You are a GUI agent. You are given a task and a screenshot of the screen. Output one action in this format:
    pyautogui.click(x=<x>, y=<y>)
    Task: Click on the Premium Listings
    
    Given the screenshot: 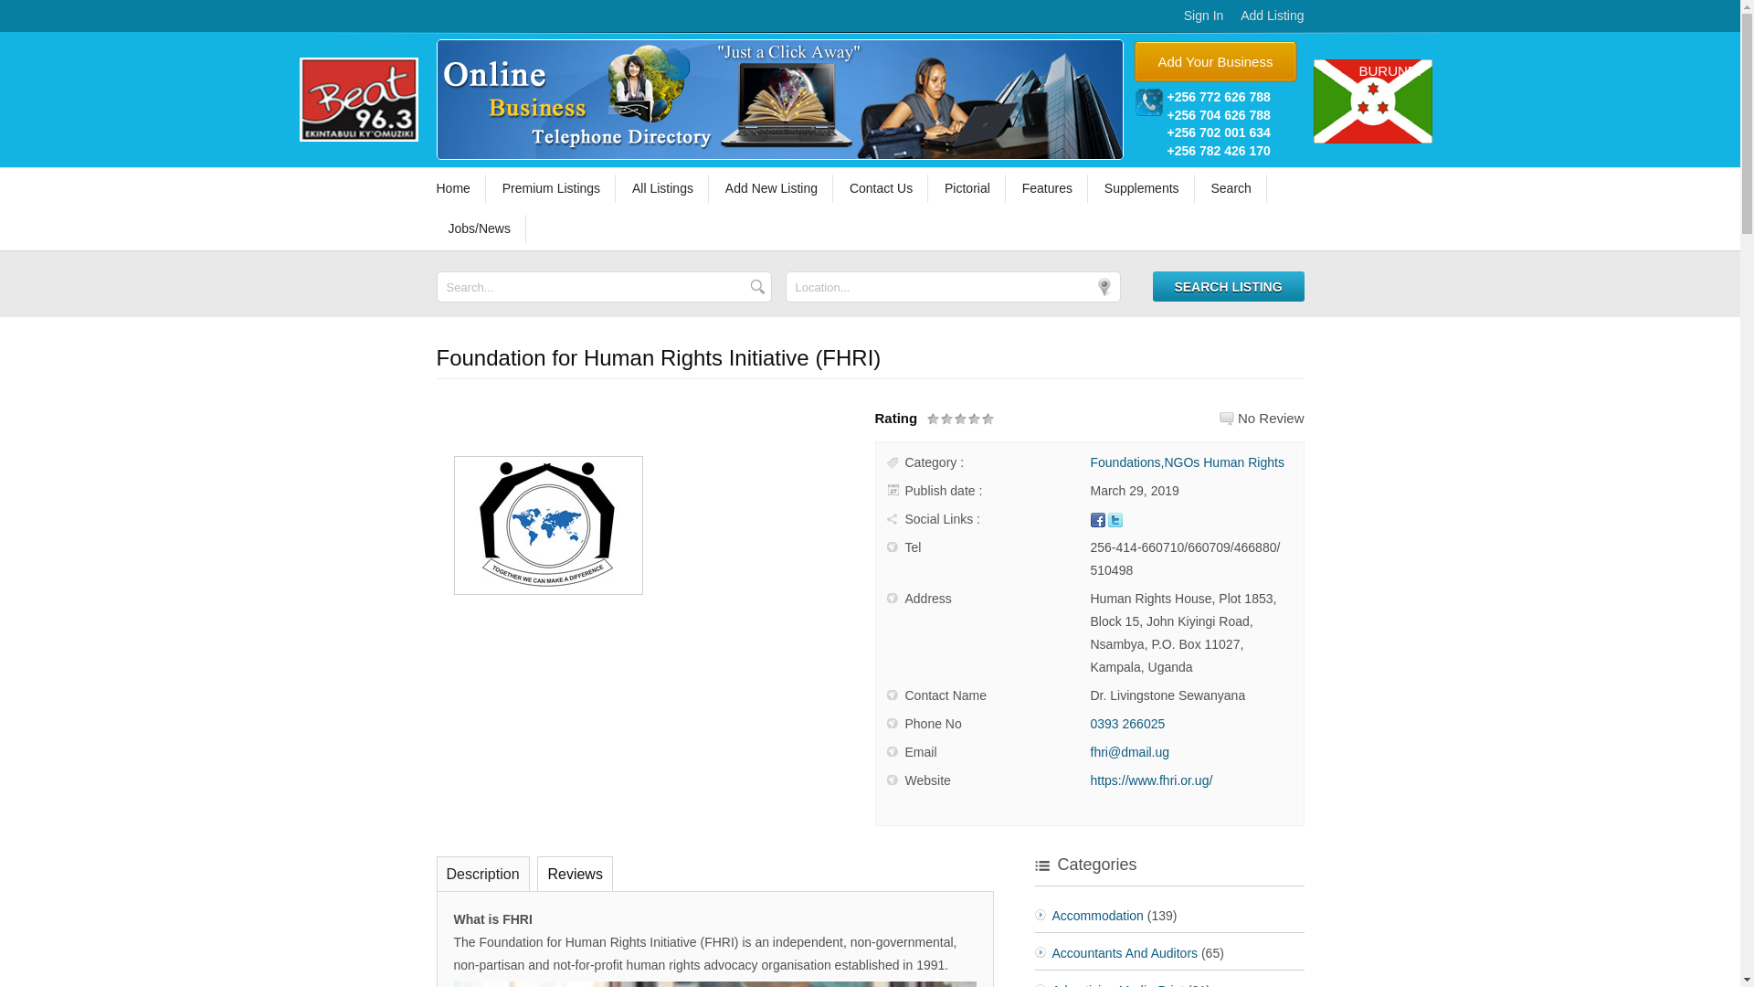 What is the action you would take?
    pyautogui.click(x=554, y=188)
    